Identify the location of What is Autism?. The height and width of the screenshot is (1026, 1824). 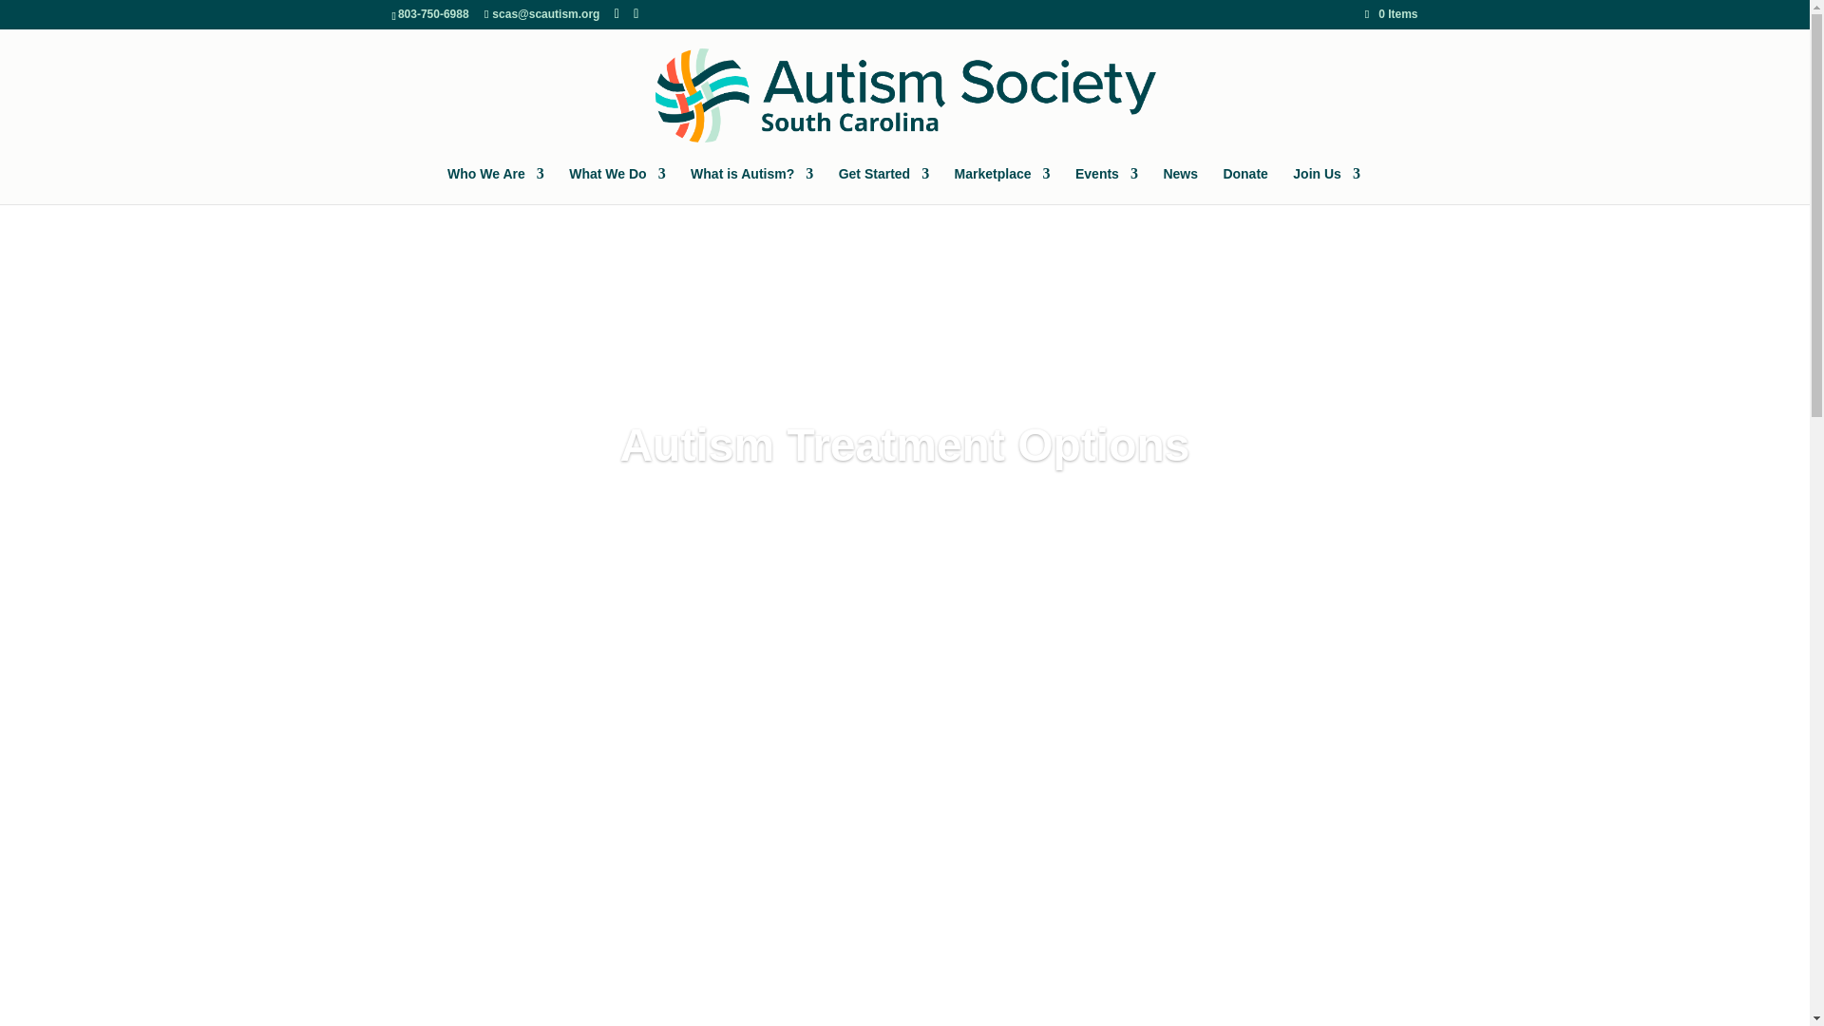
(752, 185).